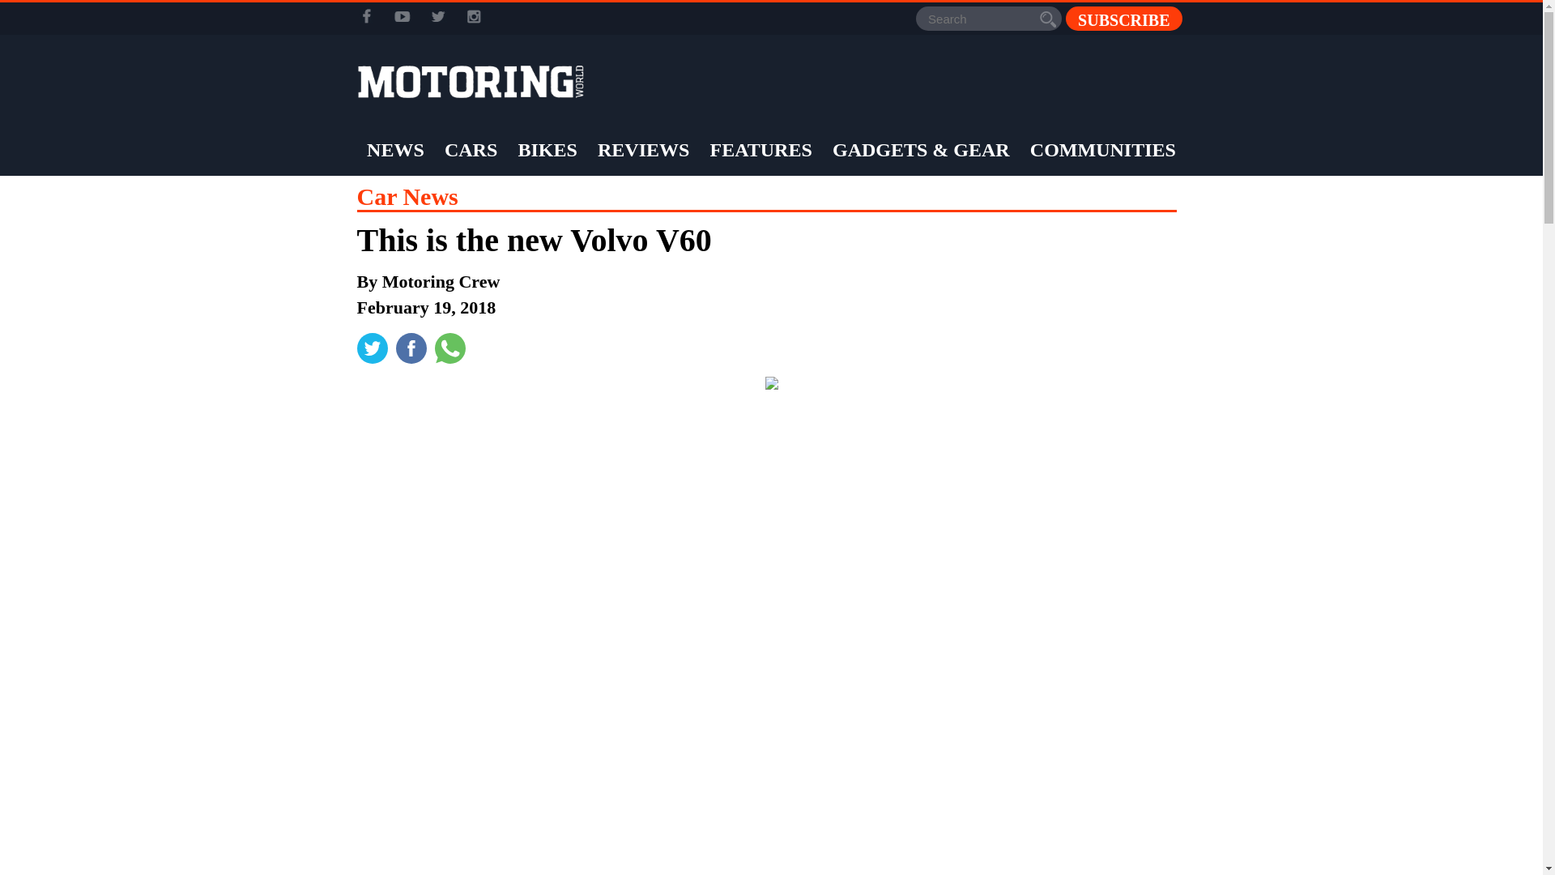 The image size is (1555, 875). Describe the element at coordinates (441, 280) in the screenshot. I see `Posts by Motoring Crew` at that location.